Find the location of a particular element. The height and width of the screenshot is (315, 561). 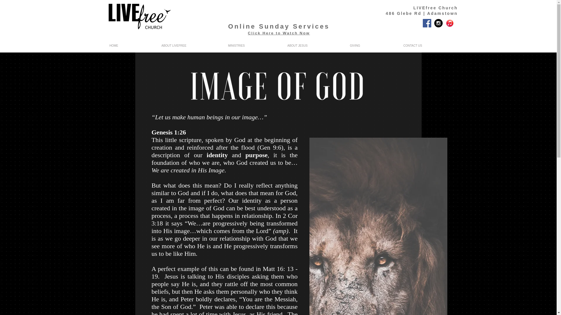

HOME is located at coordinates (128, 45).